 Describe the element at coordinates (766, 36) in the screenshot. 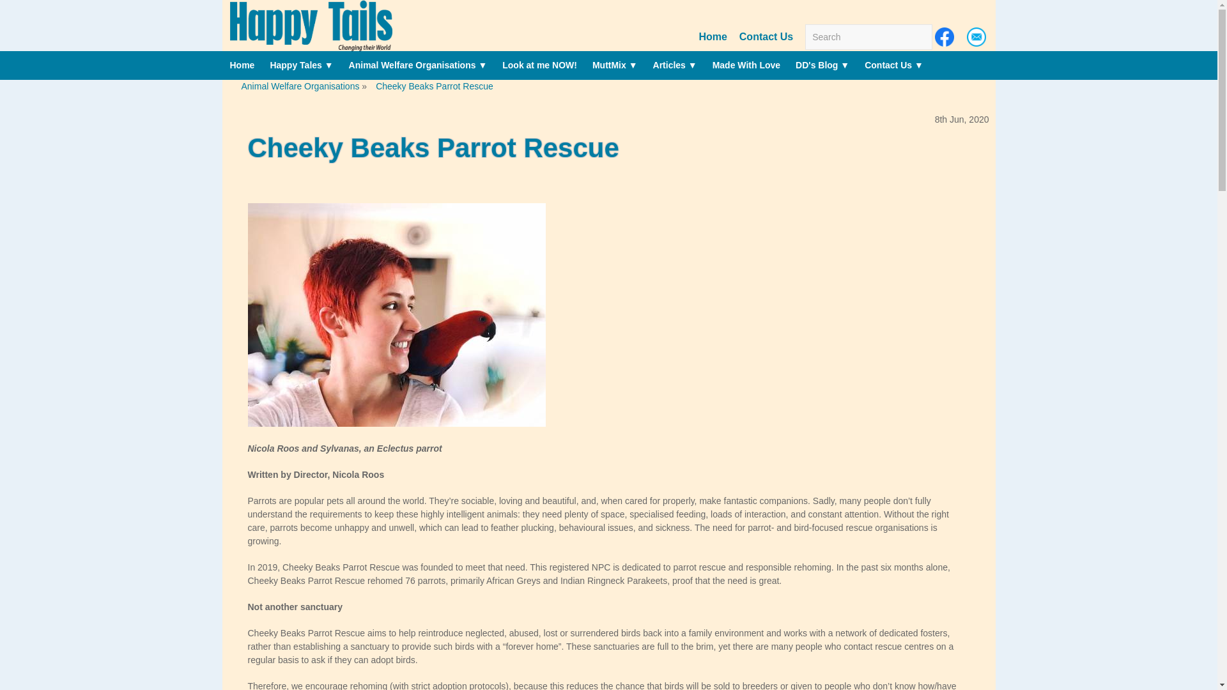

I see `Contact Us` at that location.